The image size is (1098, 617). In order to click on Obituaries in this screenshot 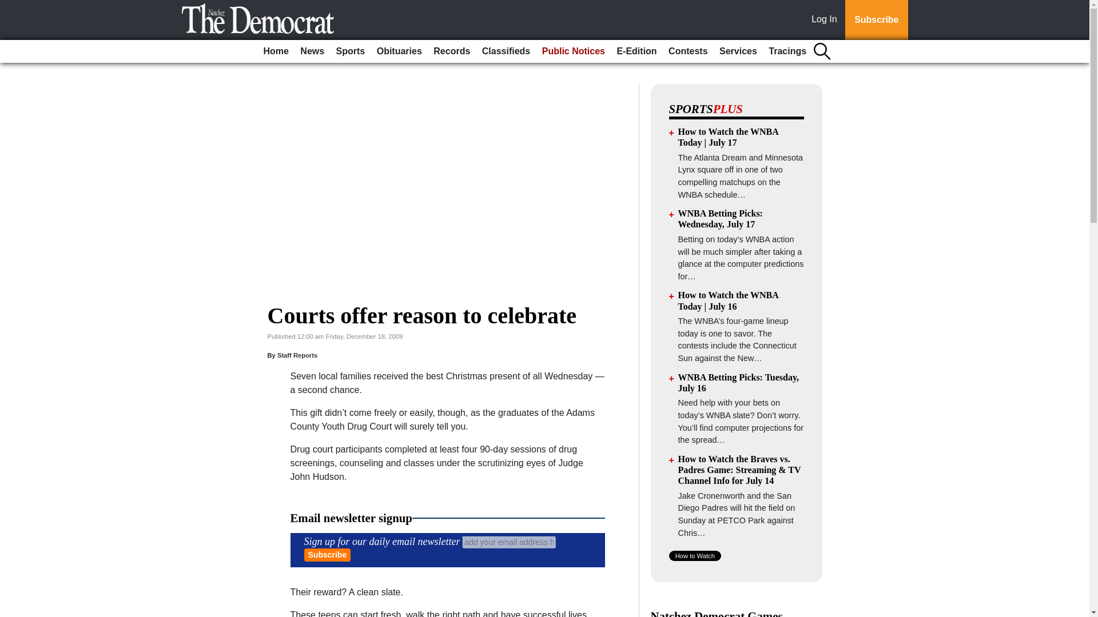, I will do `click(399, 51)`.